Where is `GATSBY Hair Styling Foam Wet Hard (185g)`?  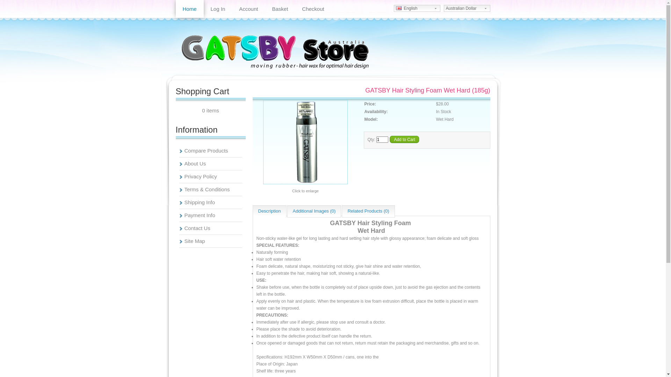
GATSBY Hair Styling Foam Wet Hard (185g) is located at coordinates (305, 184).